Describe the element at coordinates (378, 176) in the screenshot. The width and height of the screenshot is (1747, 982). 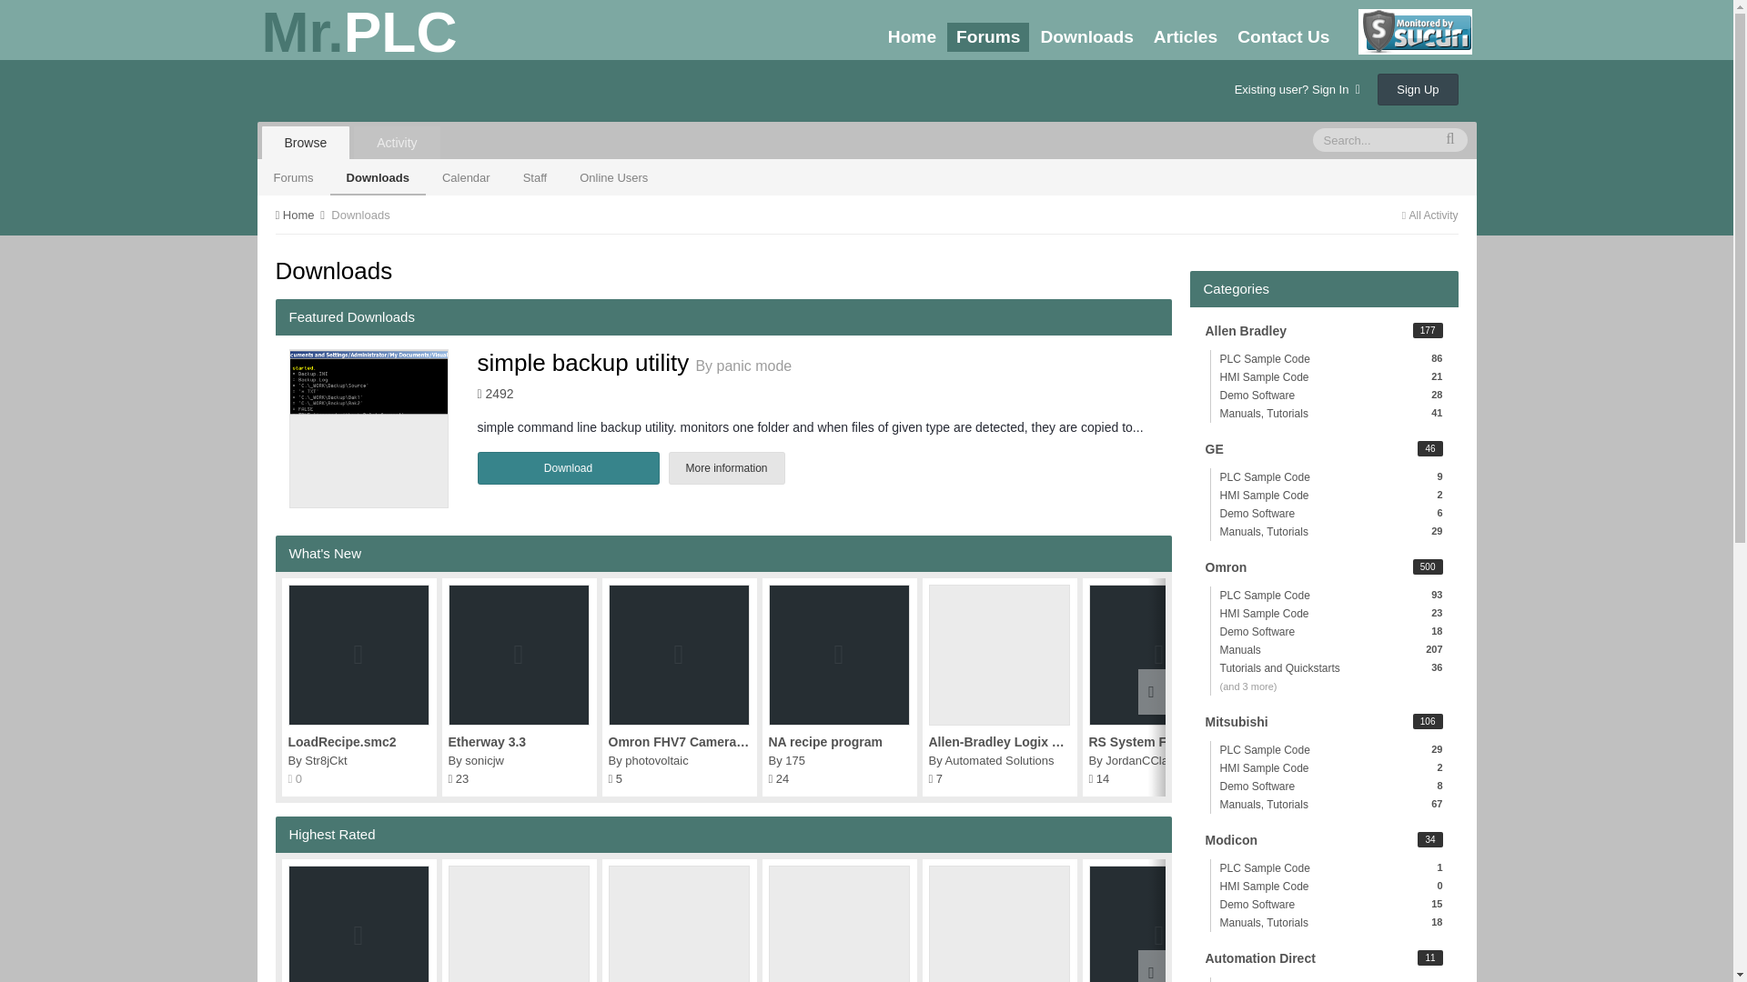
I see `Downloads` at that location.